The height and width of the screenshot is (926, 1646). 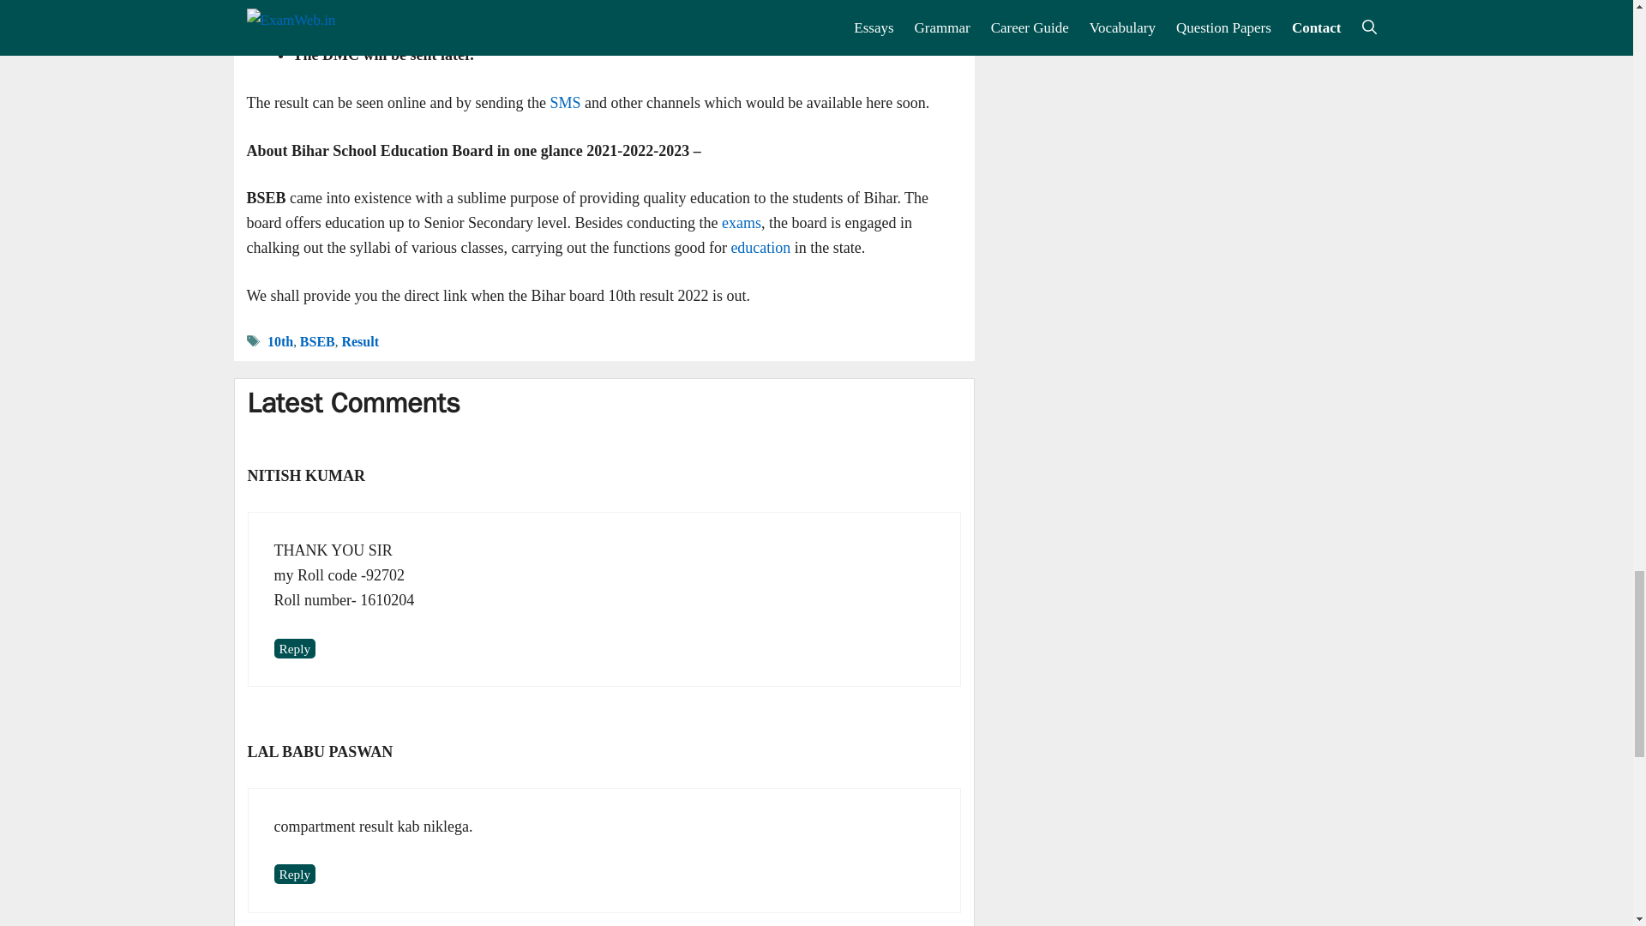 What do you see at coordinates (279, 341) in the screenshot?
I see `10th` at bounding box center [279, 341].